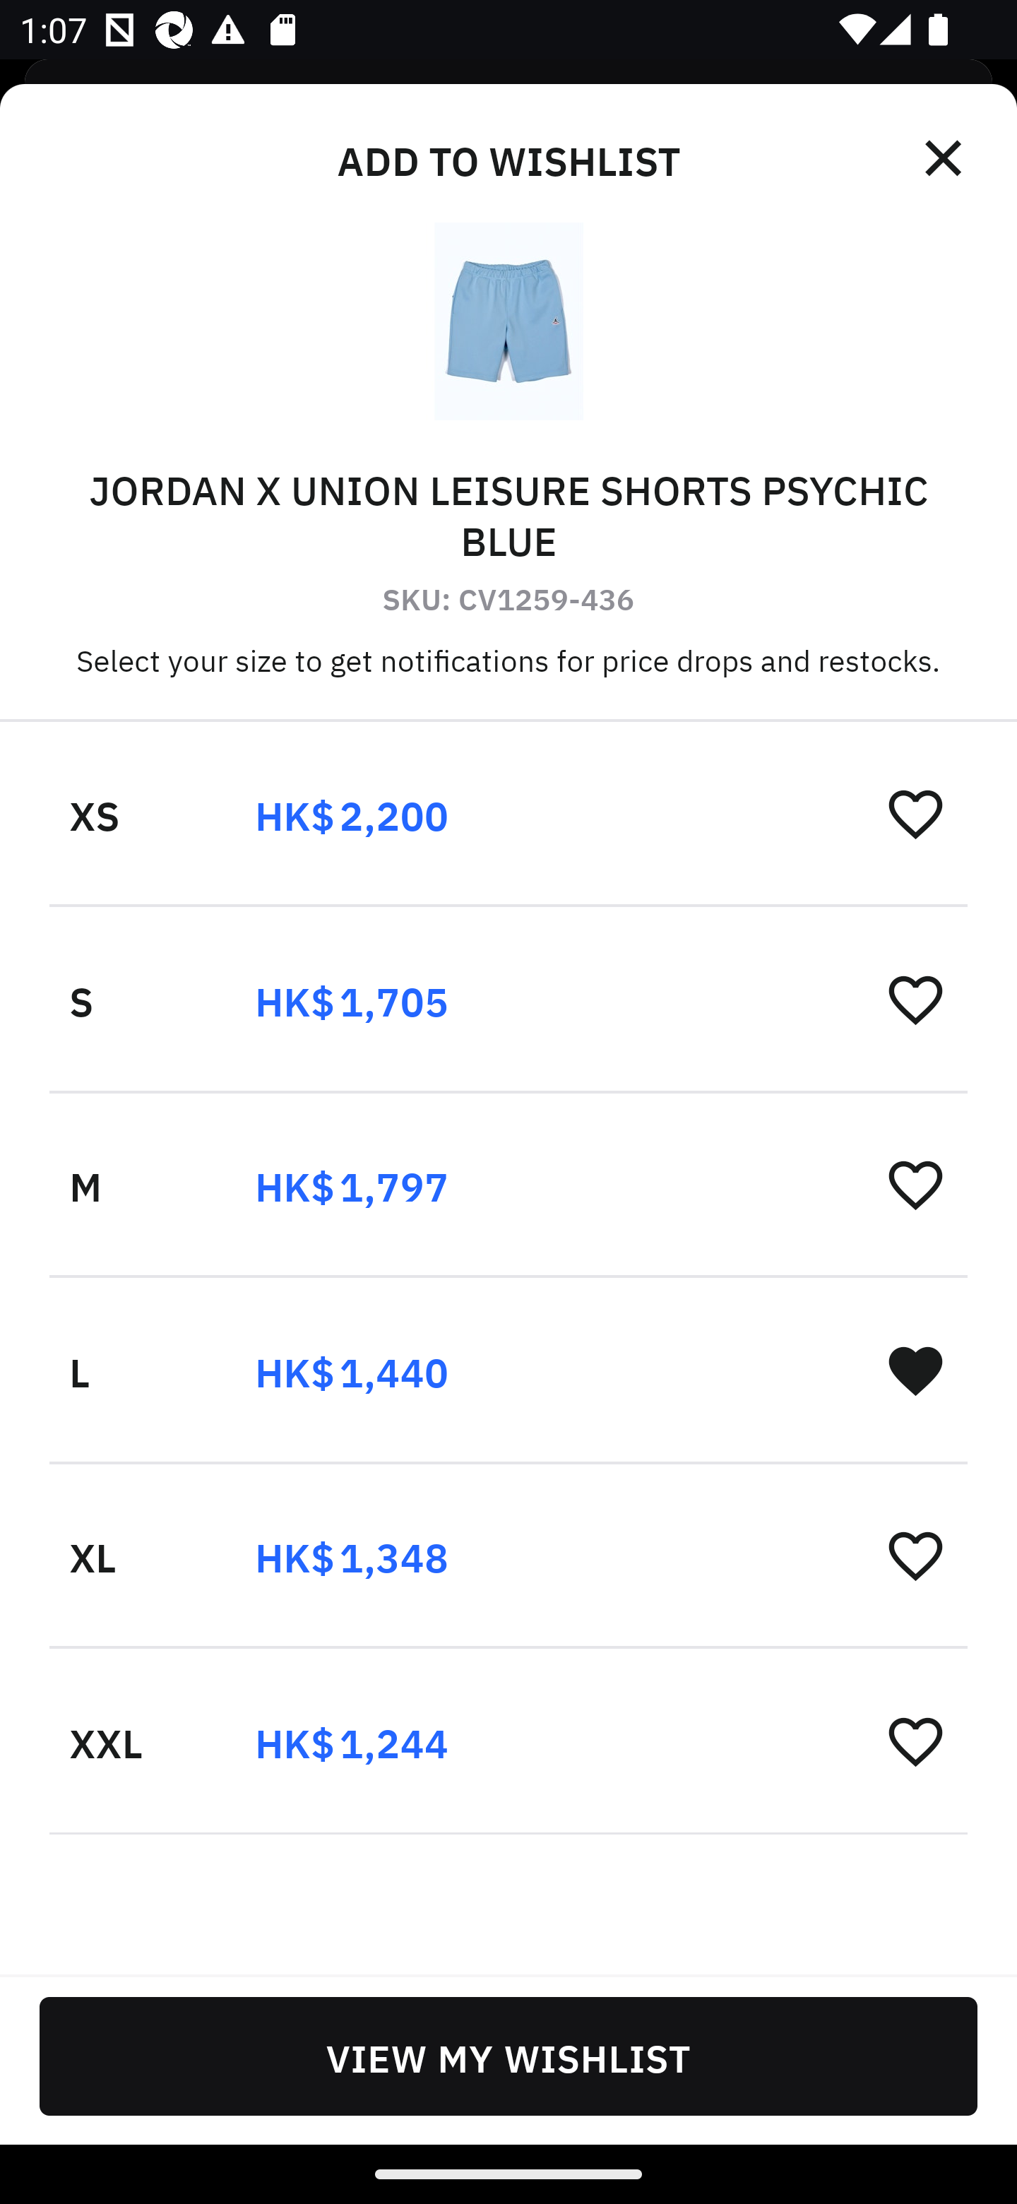 This screenshot has height=2204, width=1017. What do you see at coordinates (915, 1369) in the screenshot?
I see `󰋑` at bounding box center [915, 1369].